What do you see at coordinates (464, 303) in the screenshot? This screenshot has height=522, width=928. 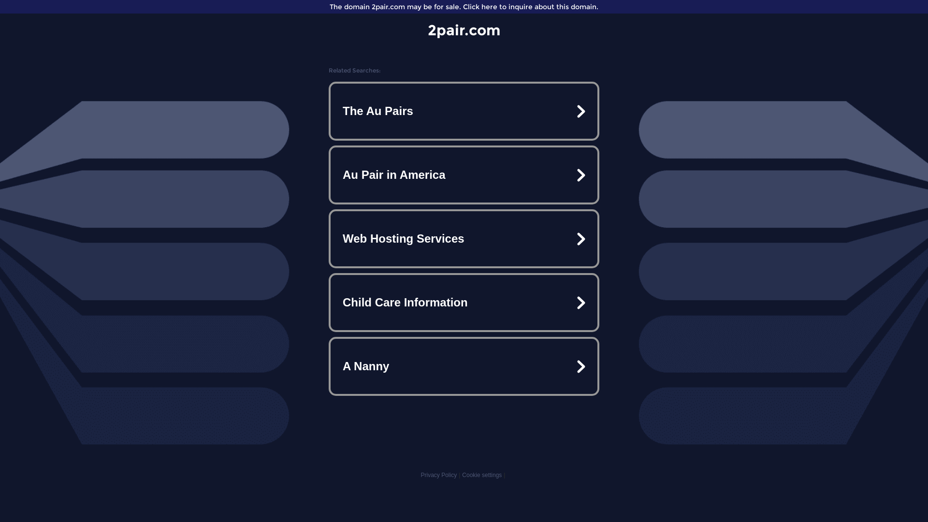 I see `Child Care Information` at bounding box center [464, 303].